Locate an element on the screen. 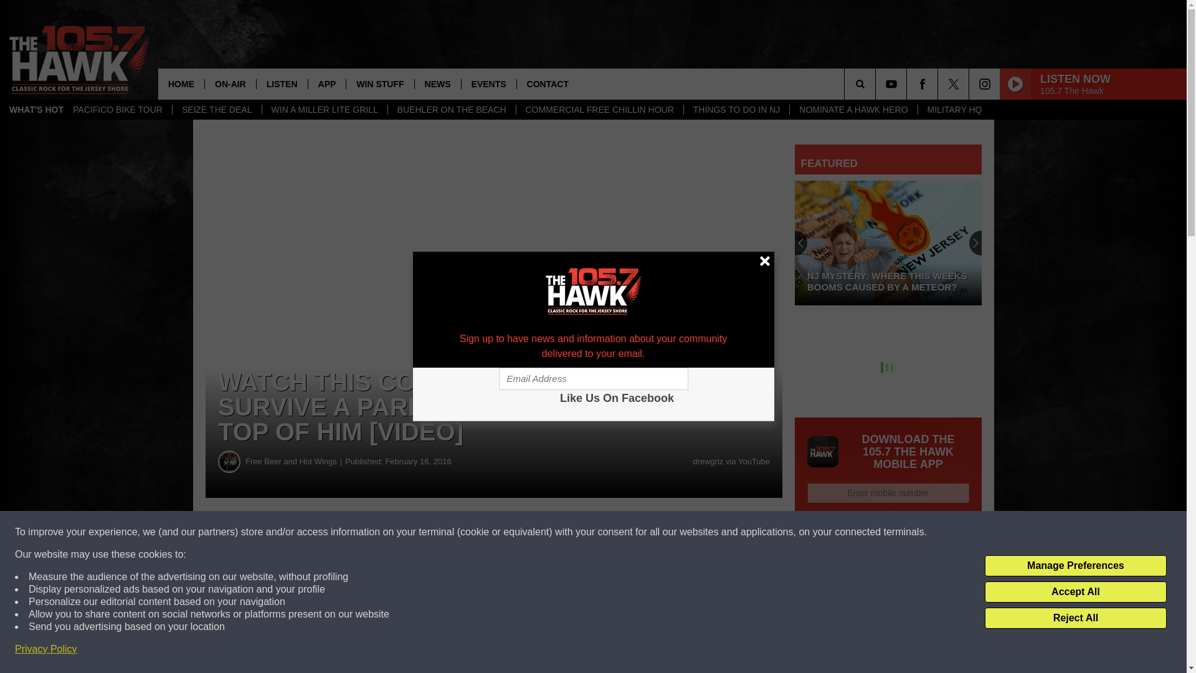  WIN STUFF is located at coordinates (379, 84).